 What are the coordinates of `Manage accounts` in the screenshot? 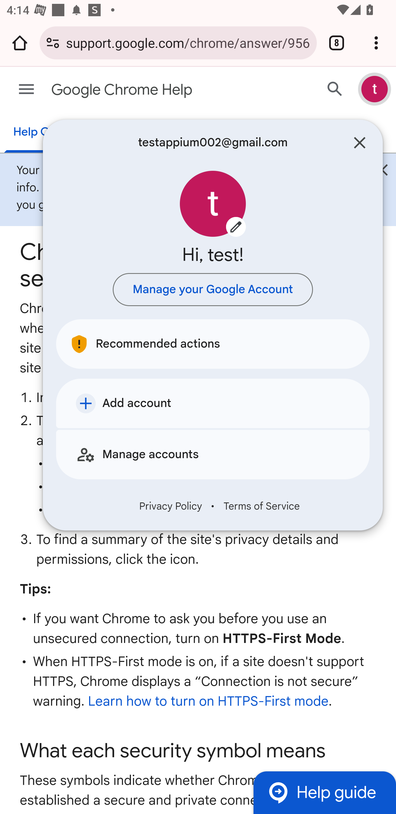 It's located at (213, 454).